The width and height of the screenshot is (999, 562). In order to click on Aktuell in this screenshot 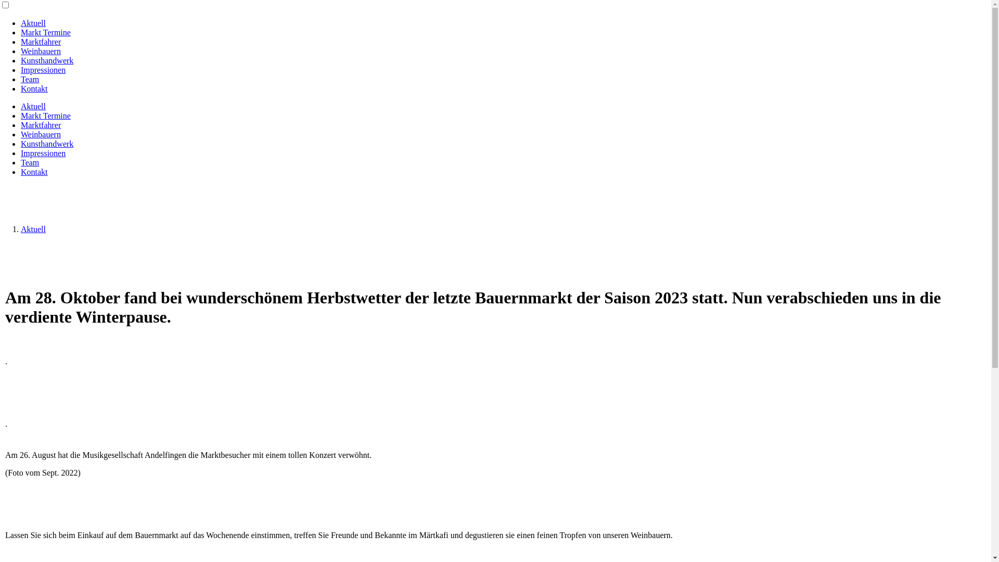, I will do `click(33, 23)`.